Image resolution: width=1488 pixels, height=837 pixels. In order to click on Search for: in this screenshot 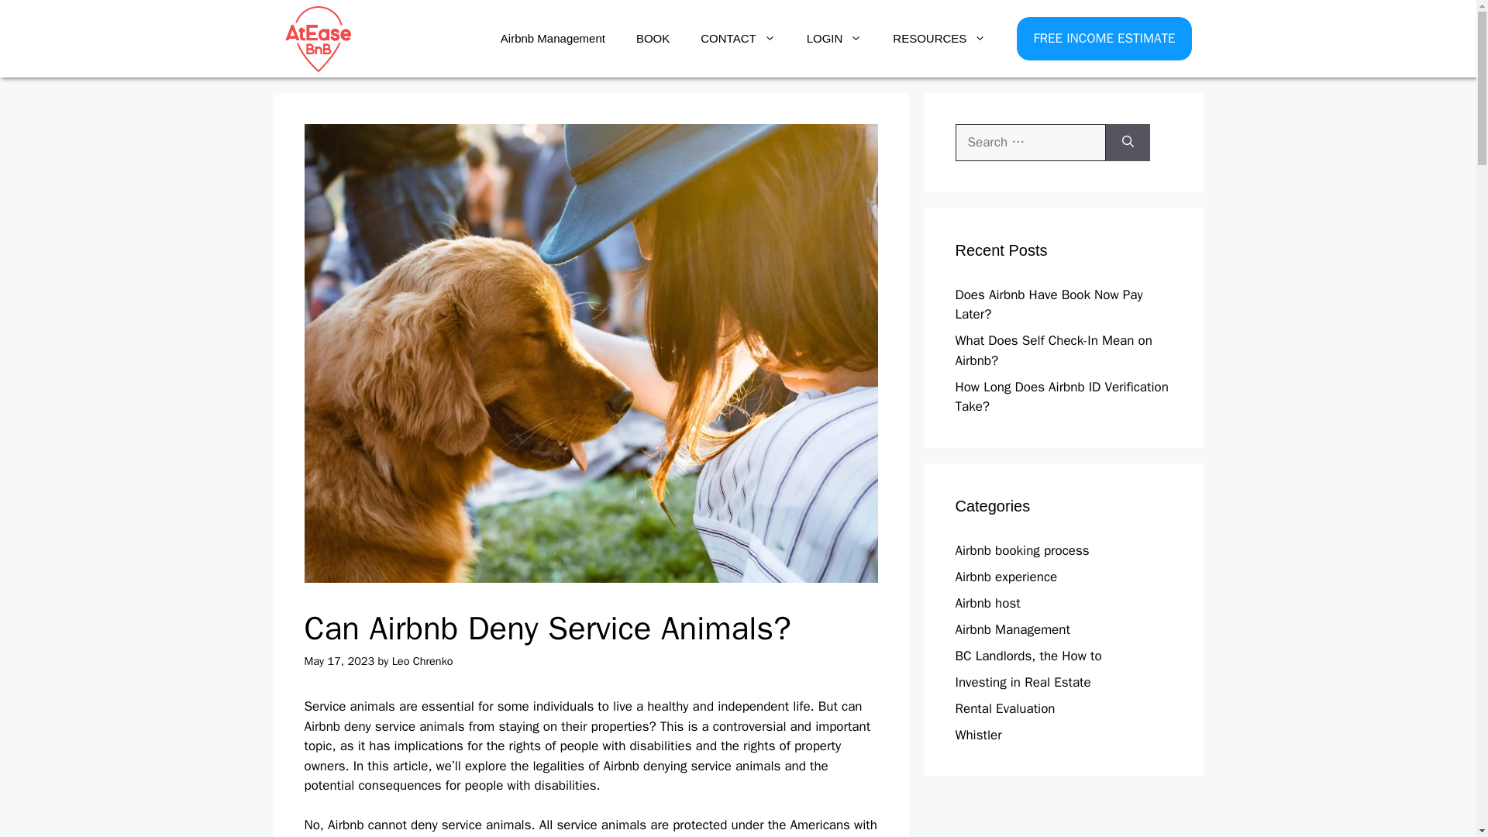, I will do `click(1030, 143)`.